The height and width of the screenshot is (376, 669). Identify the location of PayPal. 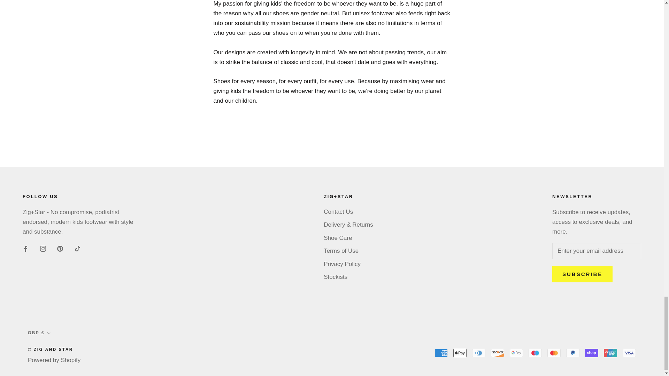
(572, 353).